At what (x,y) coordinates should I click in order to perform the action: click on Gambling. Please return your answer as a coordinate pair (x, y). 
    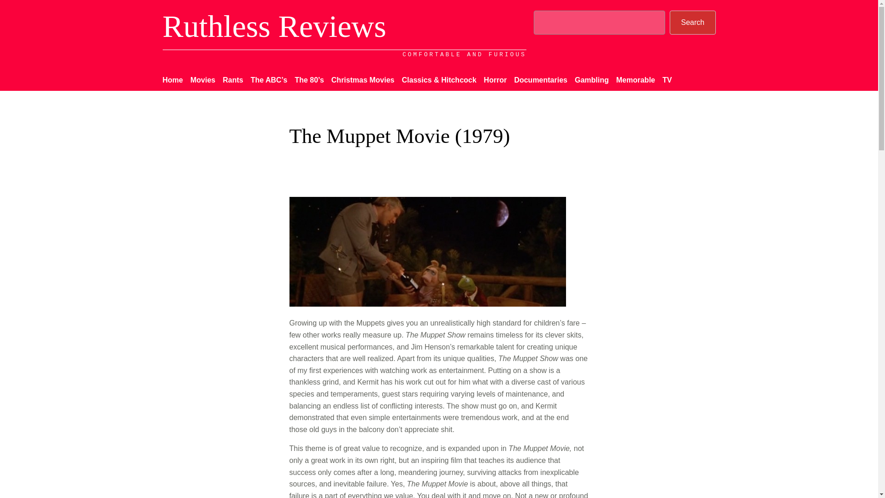
    Looking at the image, I should click on (591, 80).